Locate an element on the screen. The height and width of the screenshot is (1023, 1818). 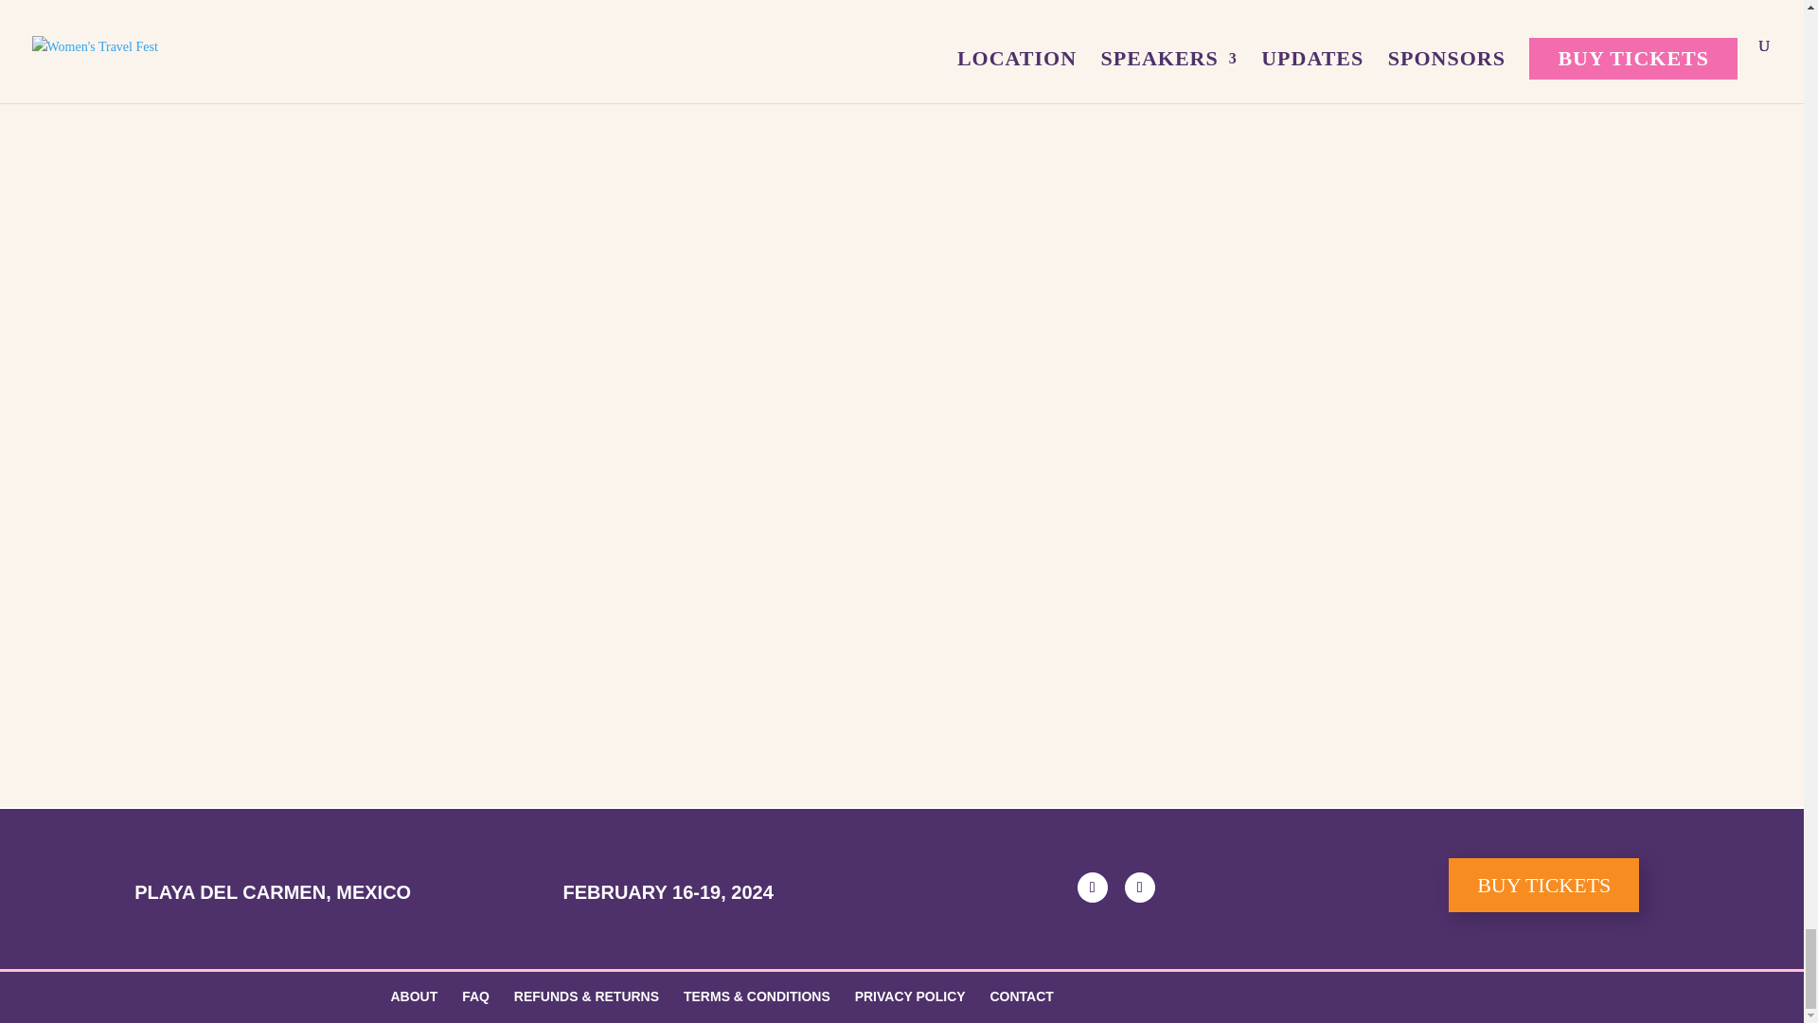
Follow on Instagram is located at coordinates (1140, 887).